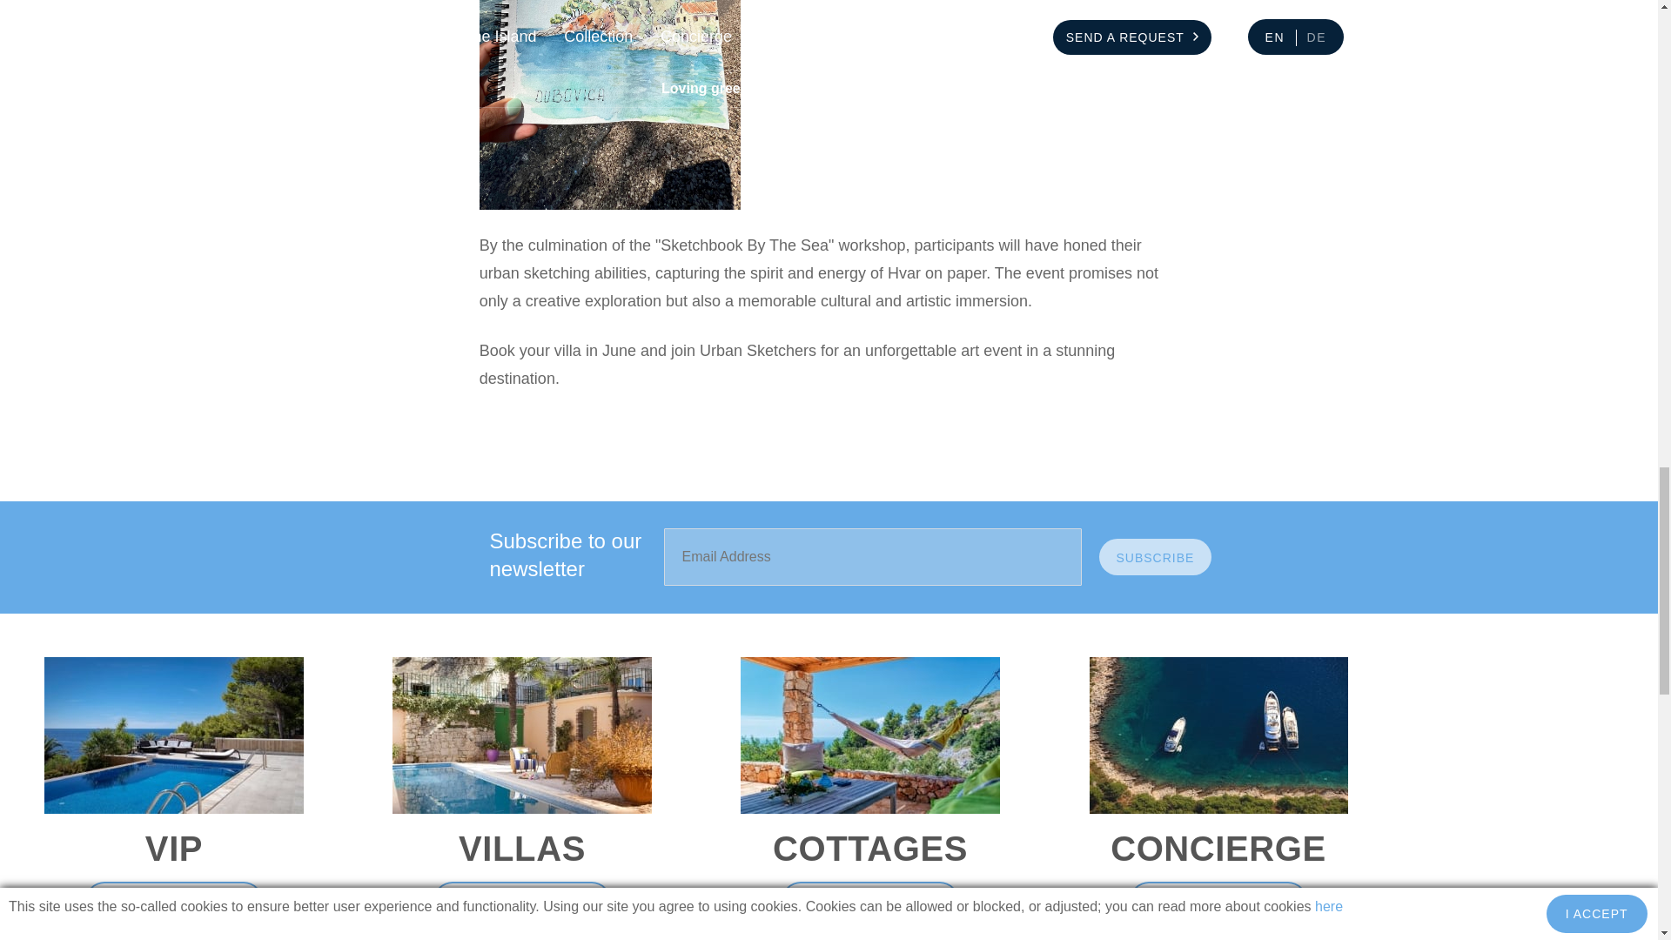 This screenshot has width=1671, height=940. What do you see at coordinates (1218, 901) in the screenshot?
I see `LEARN MORE` at bounding box center [1218, 901].